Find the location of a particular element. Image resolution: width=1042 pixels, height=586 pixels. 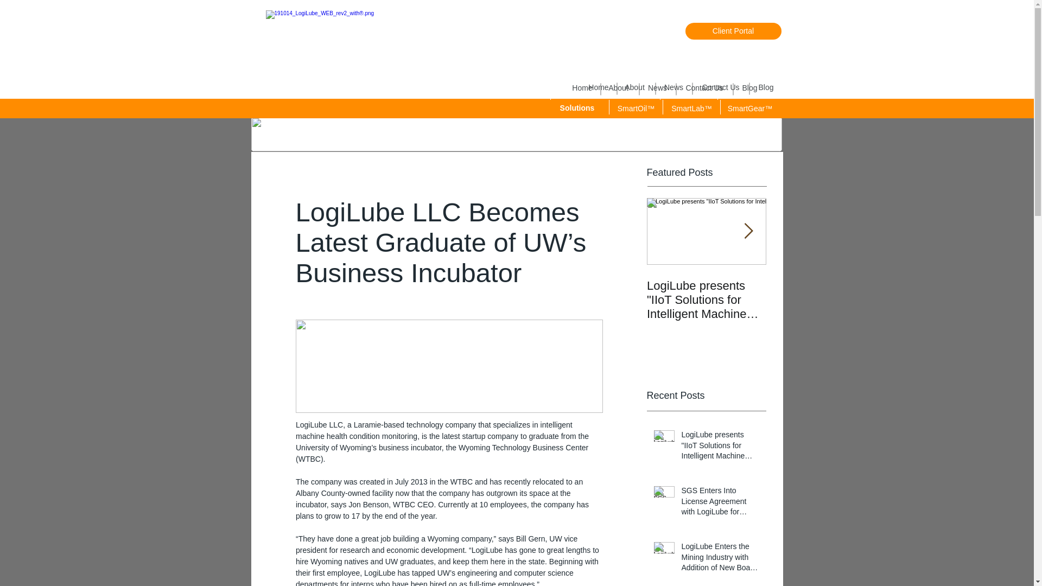

Blog is located at coordinates (749, 88).